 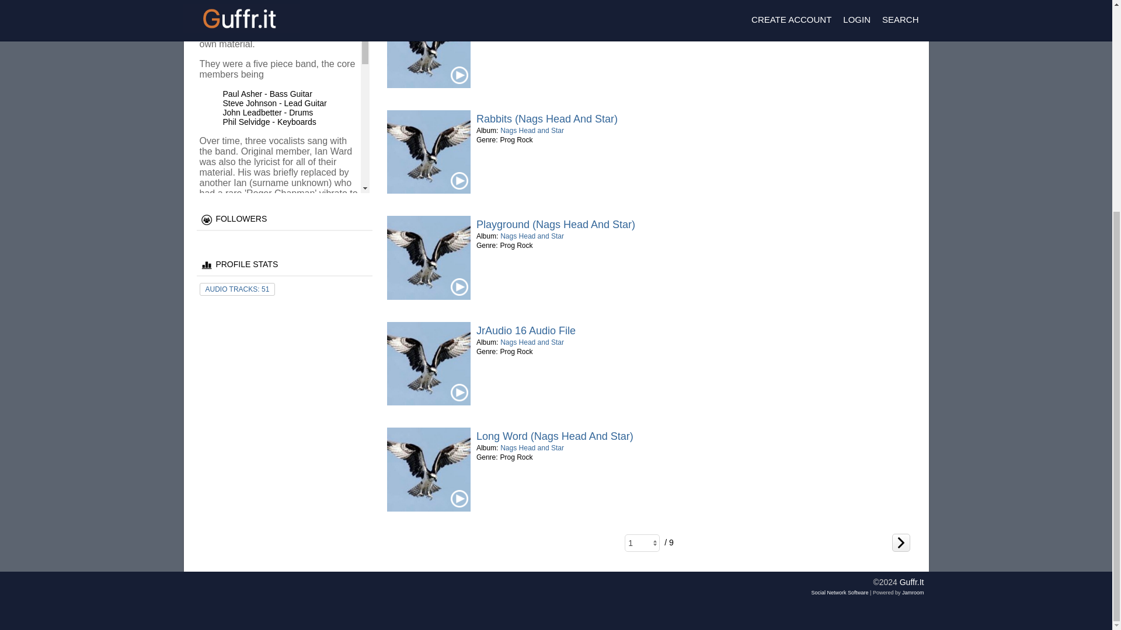 I want to click on play, so click(x=459, y=392).